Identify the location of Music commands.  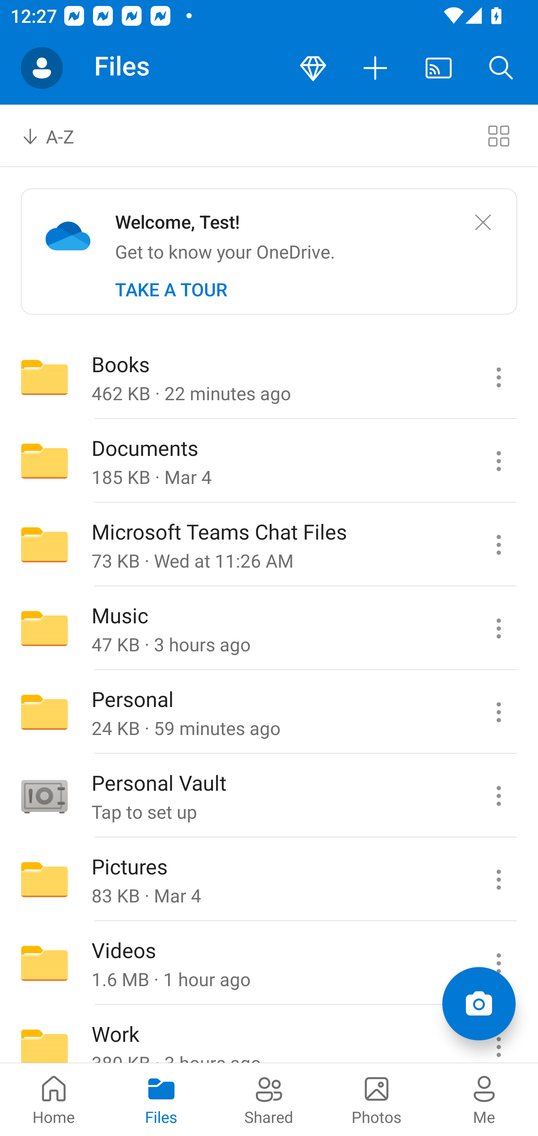
(498, 628).